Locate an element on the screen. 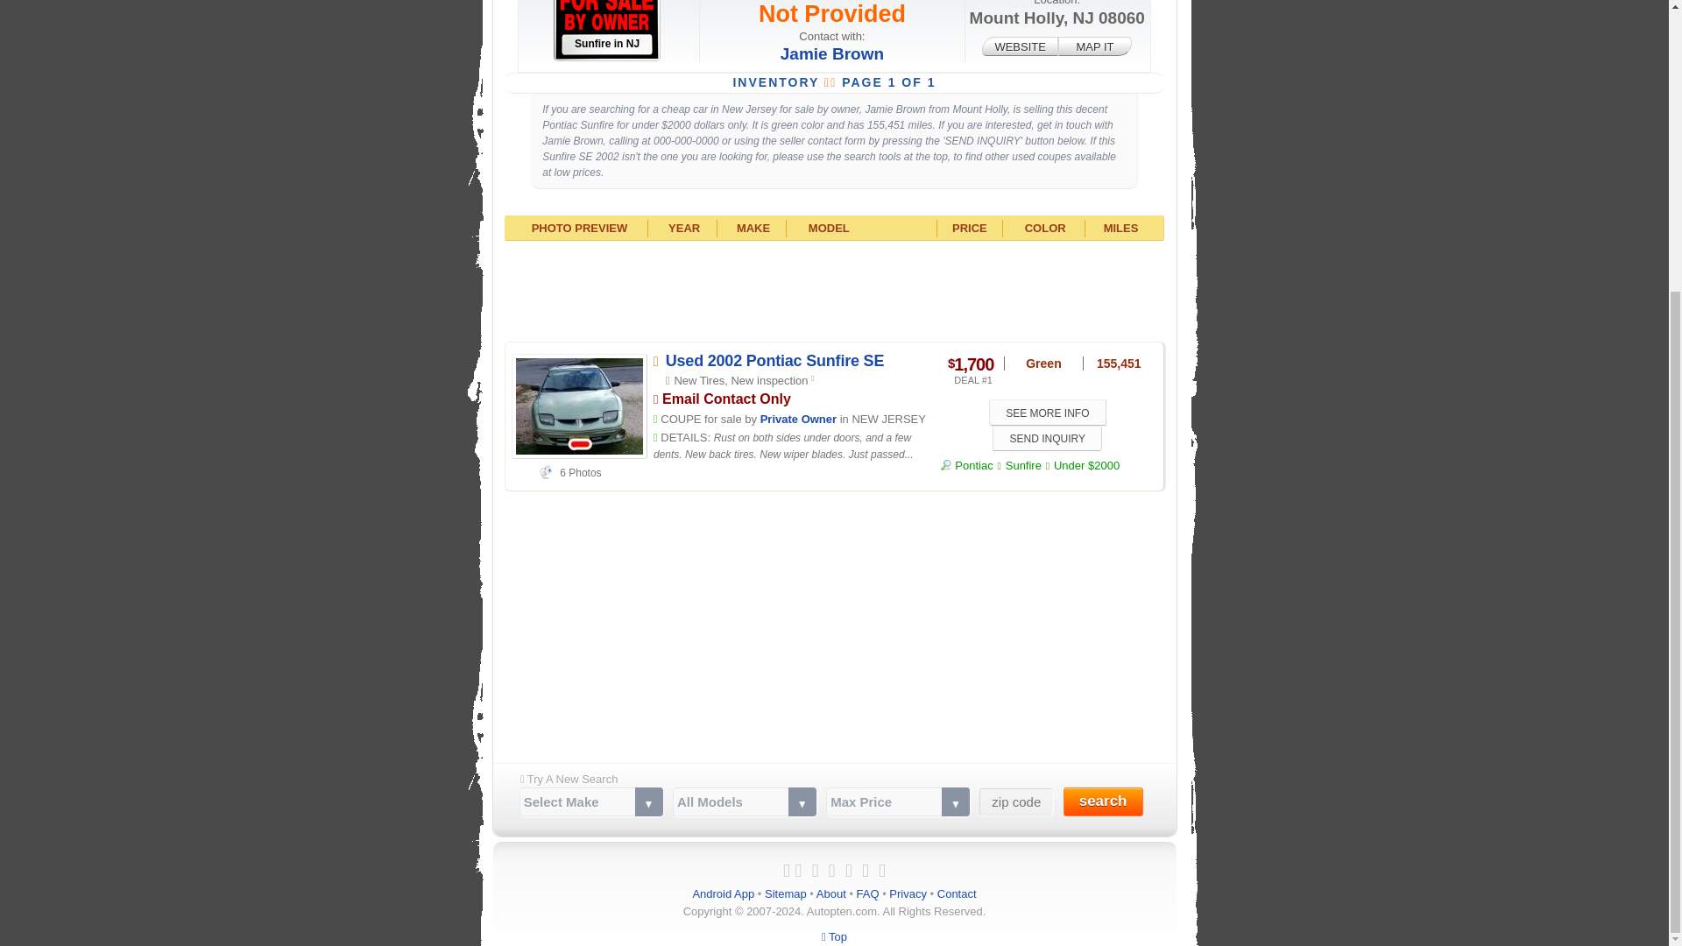 The width and height of the screenshot is (1682, 946). Browse all Pontiac cars listed is located at coordinates (967, 464).